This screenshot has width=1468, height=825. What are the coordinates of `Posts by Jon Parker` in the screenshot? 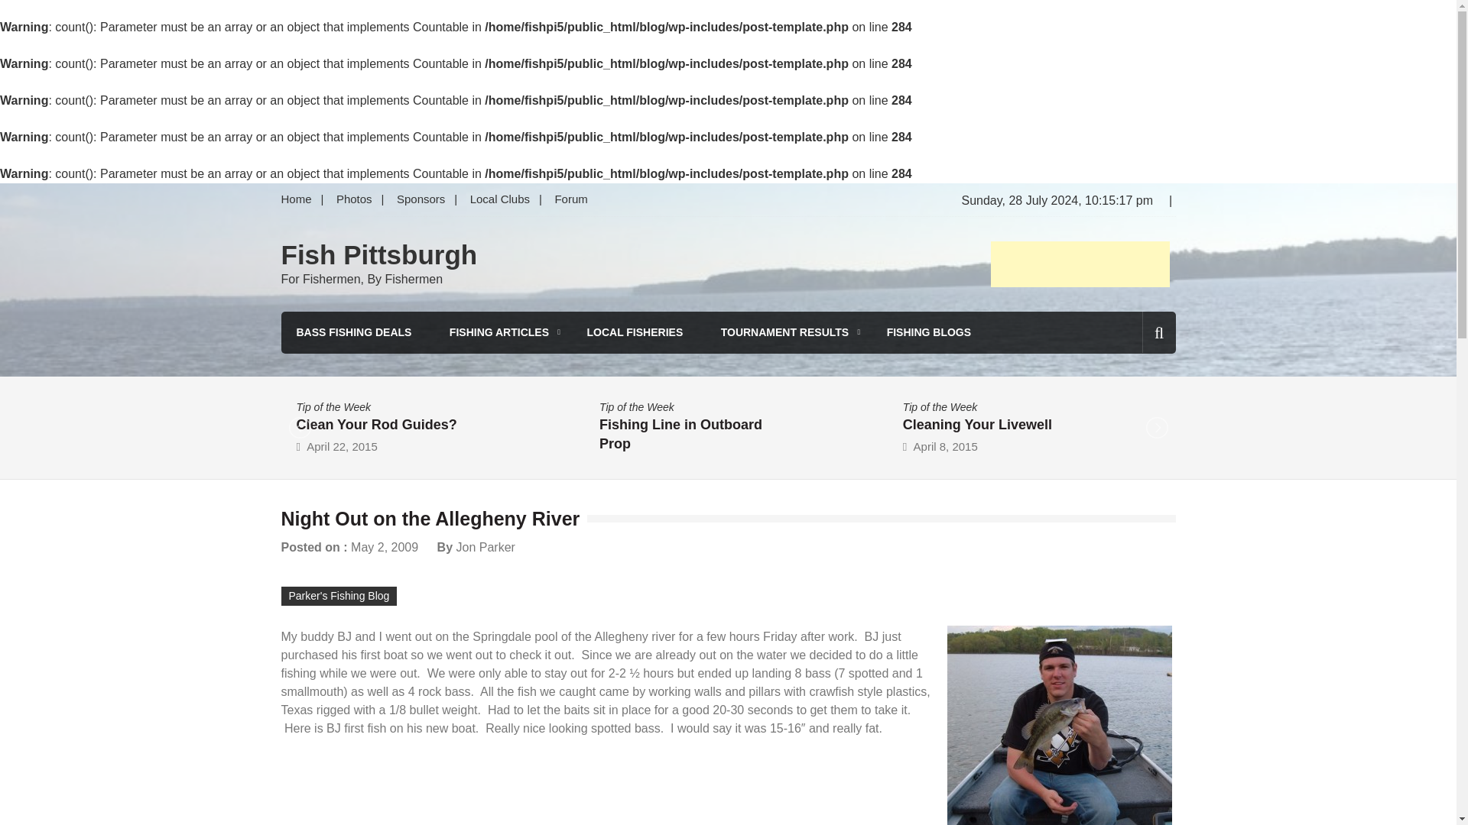 It's located at (485, 547).